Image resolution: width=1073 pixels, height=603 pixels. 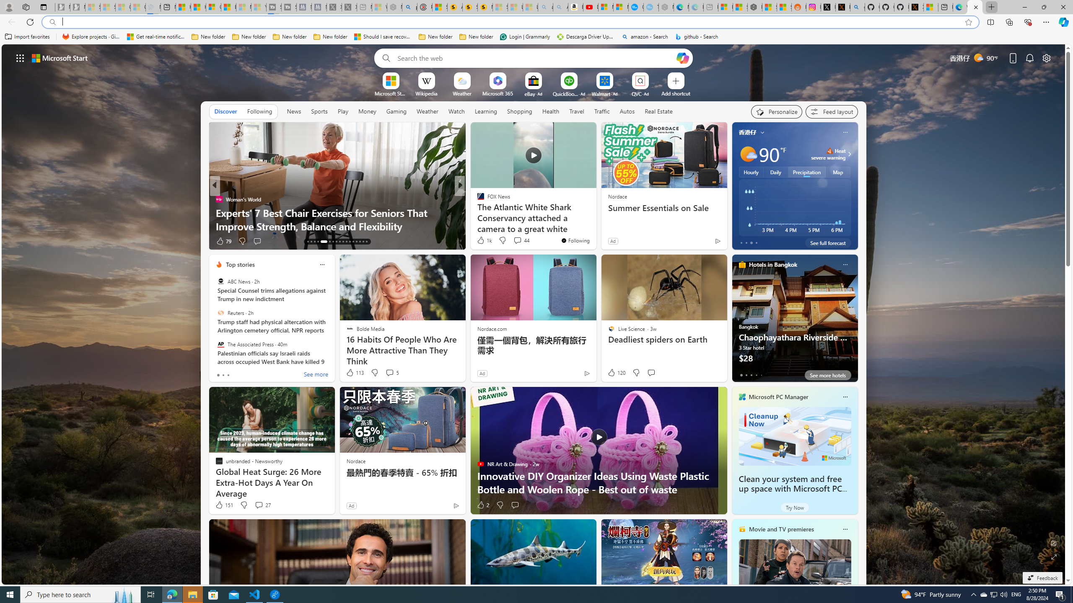 I want to click on help.x.com | 524: A timeout occurred, so click(x=842, y=7).